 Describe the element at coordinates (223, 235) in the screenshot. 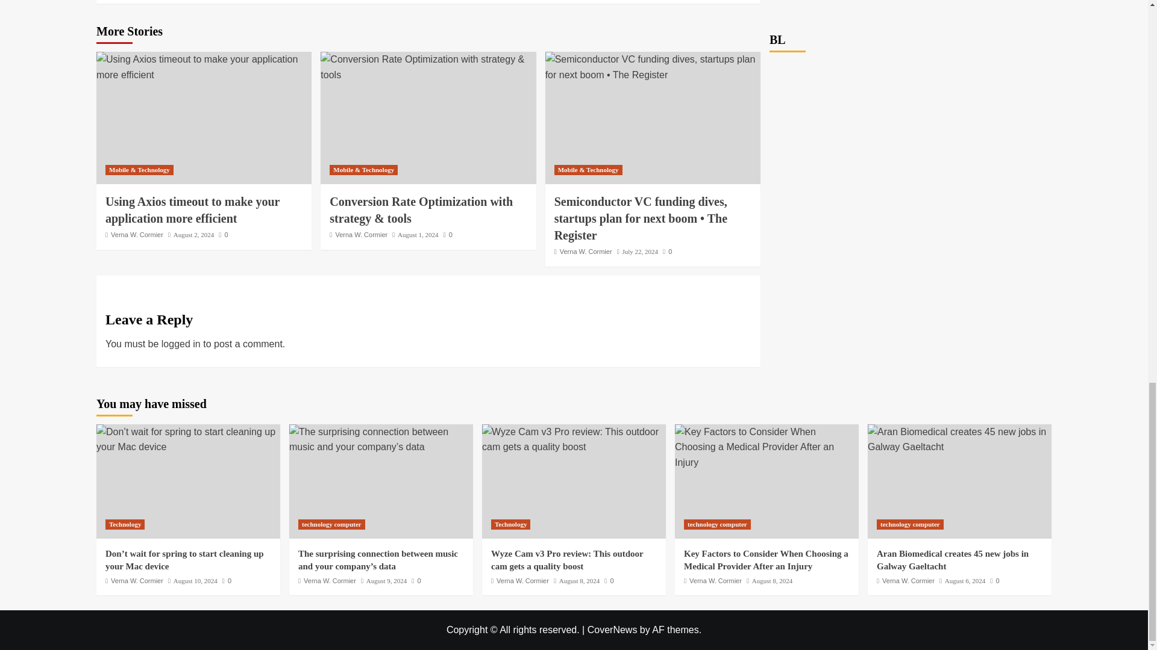

I see `0` at that location.